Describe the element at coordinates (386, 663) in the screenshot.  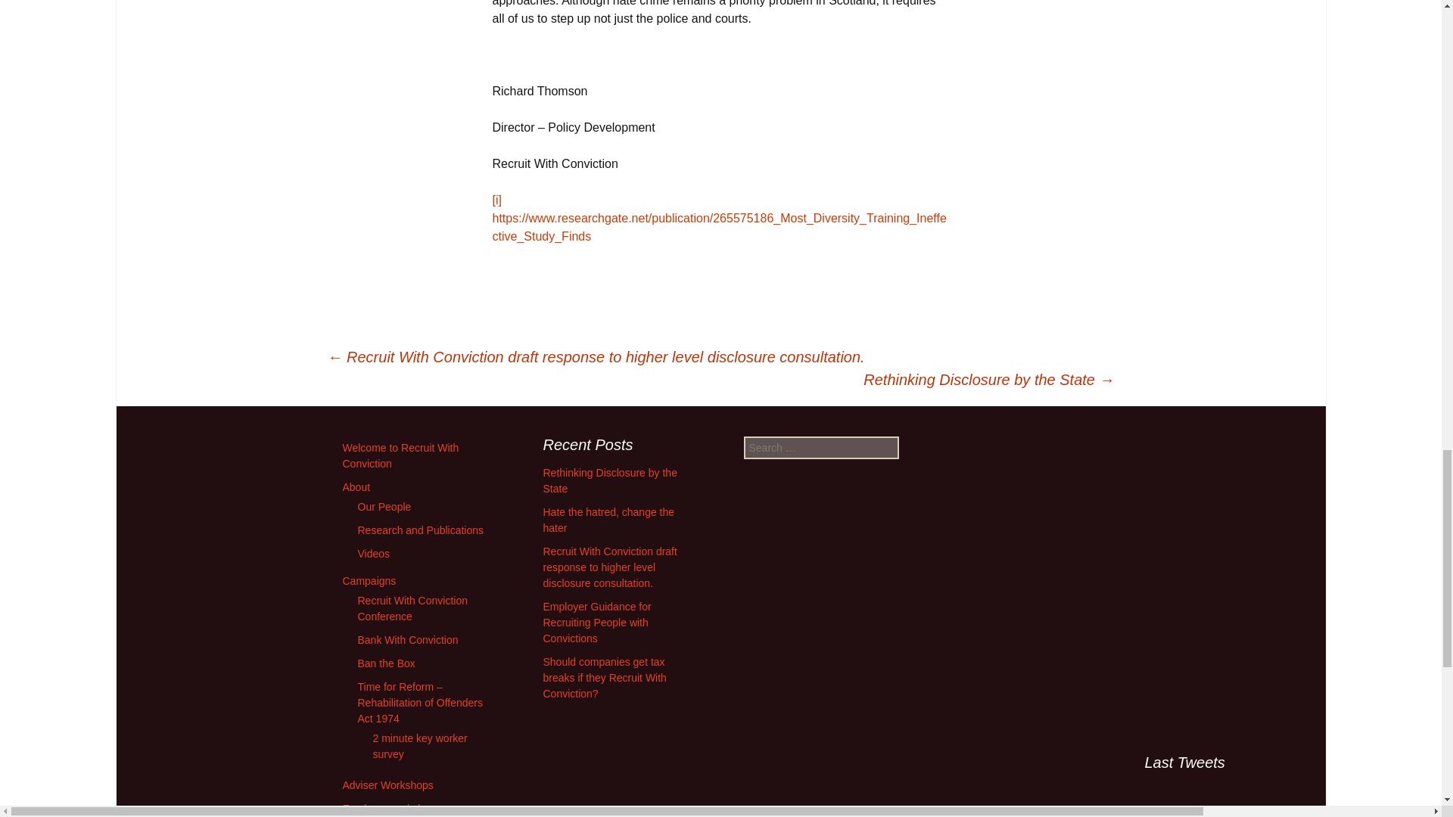
I see `Ban the Box` at that location.